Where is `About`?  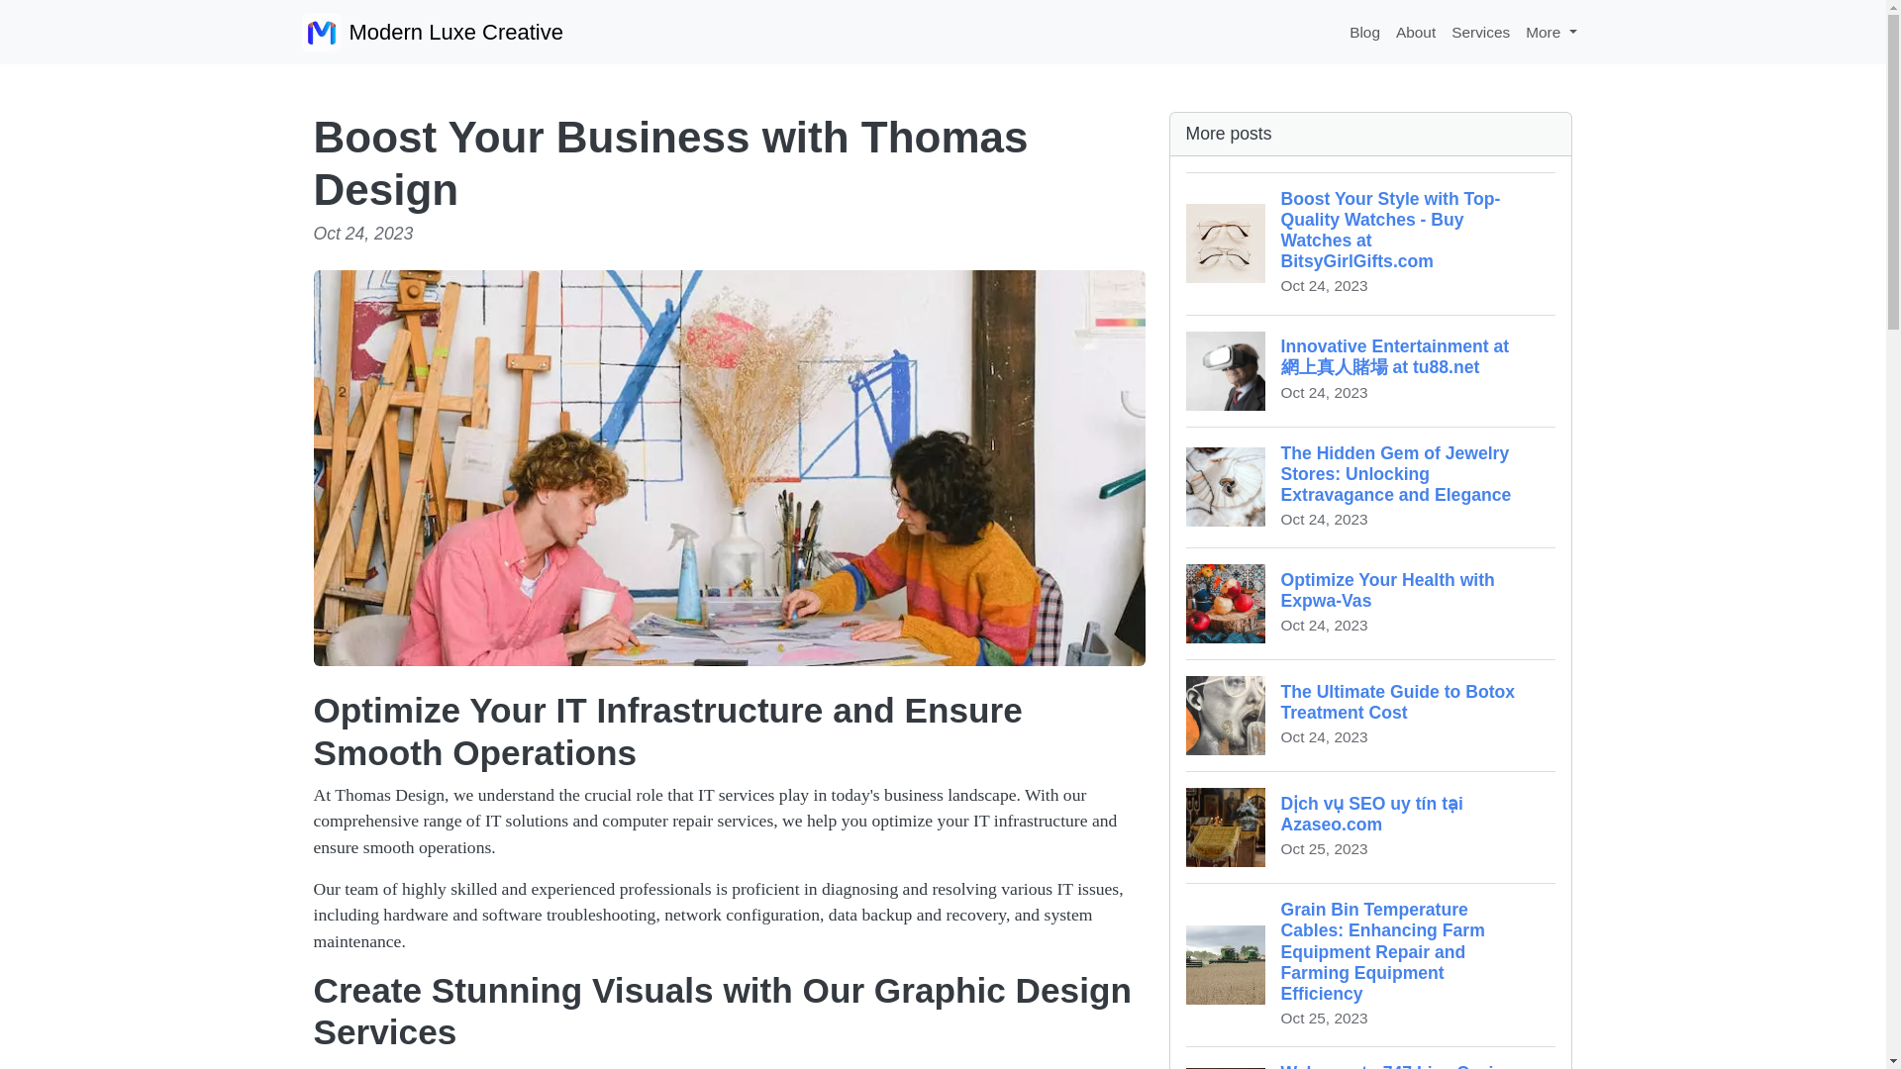
About is located at coordinates (1371, 603).